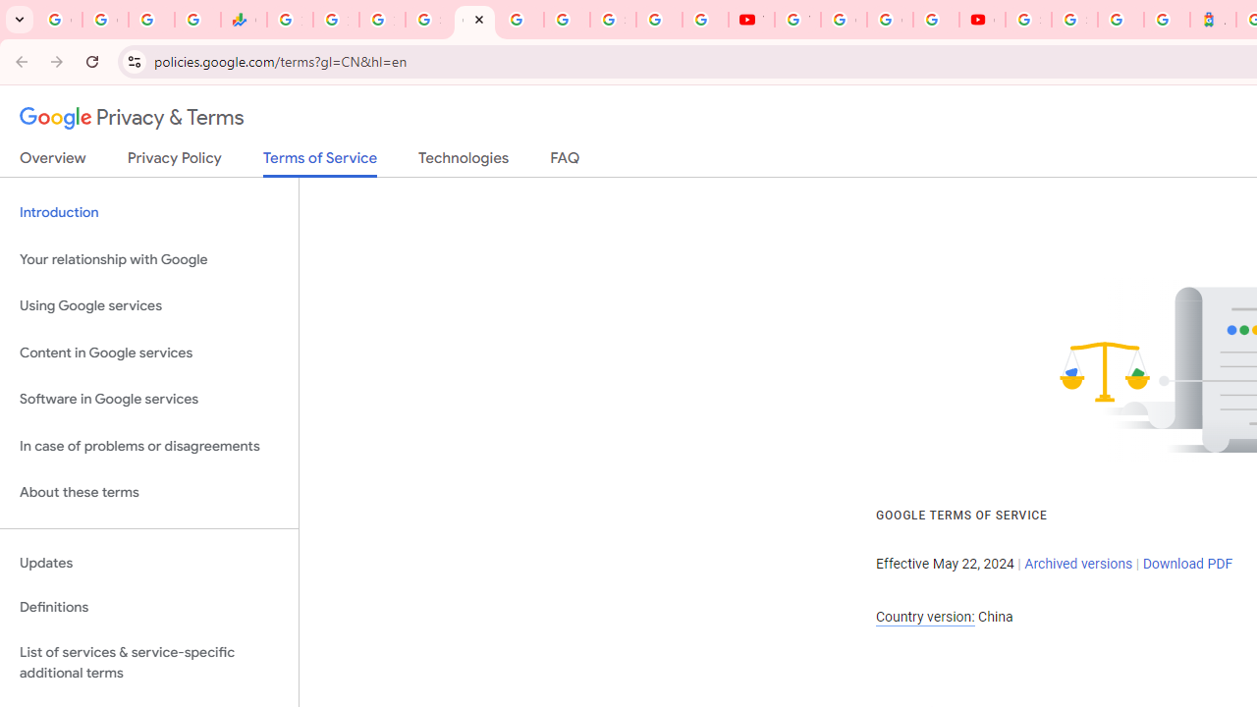 The height and width of the screenshot is (707, 1257). What do you see at coordinates (705, 20) in the screenshot?
I see `Privacy Checkup` at bounding box center [705, 20].